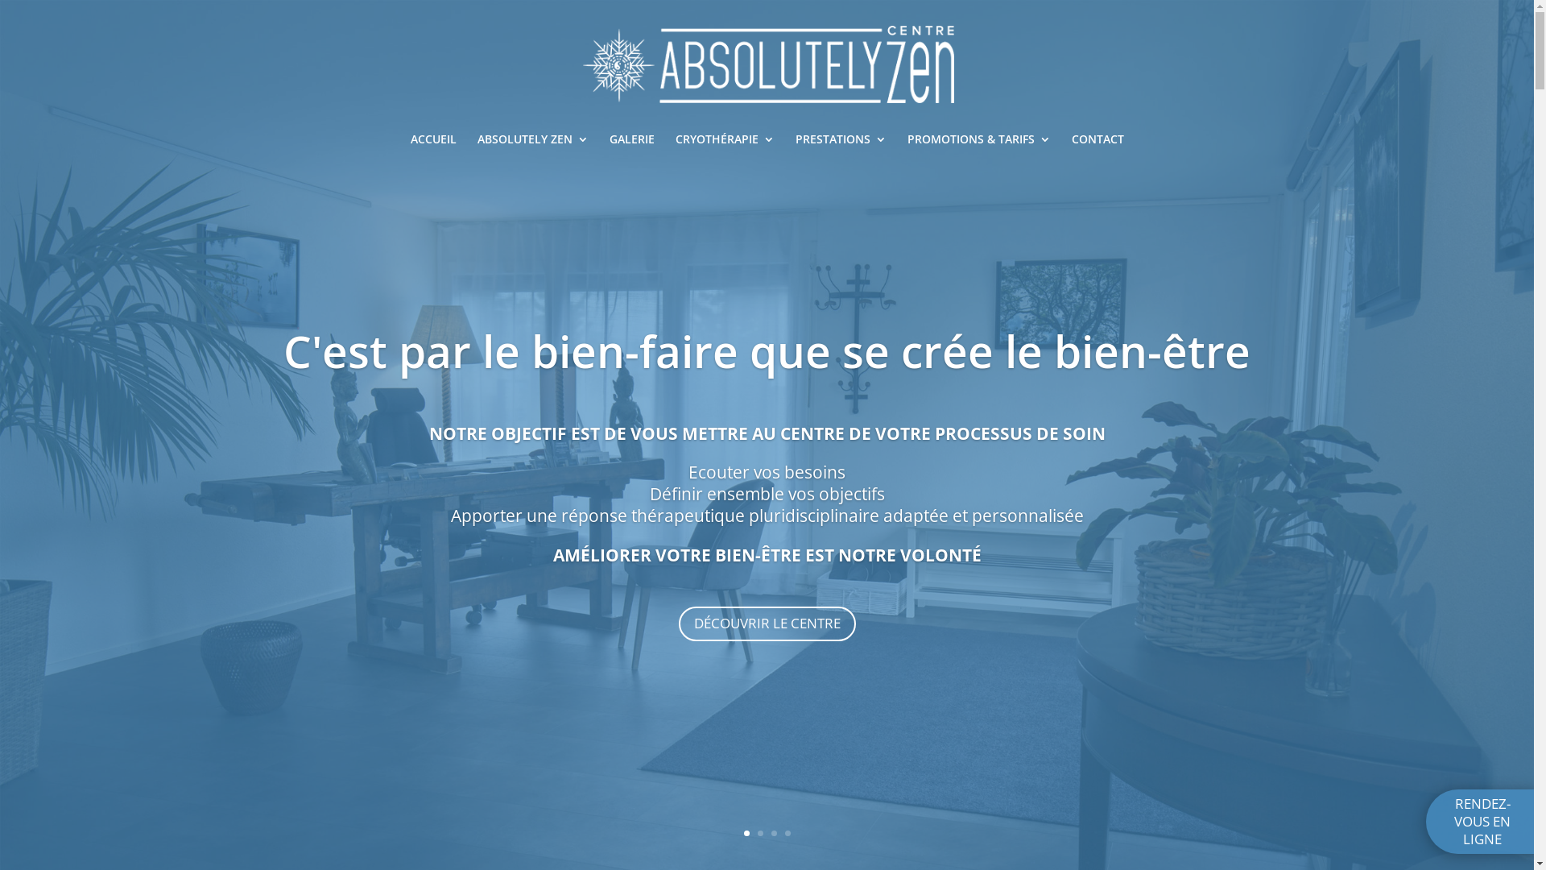  Describe the element at coordinates (978, 145) in the screenshot. I see `PROMOTIONS & TARIFS` at that location.